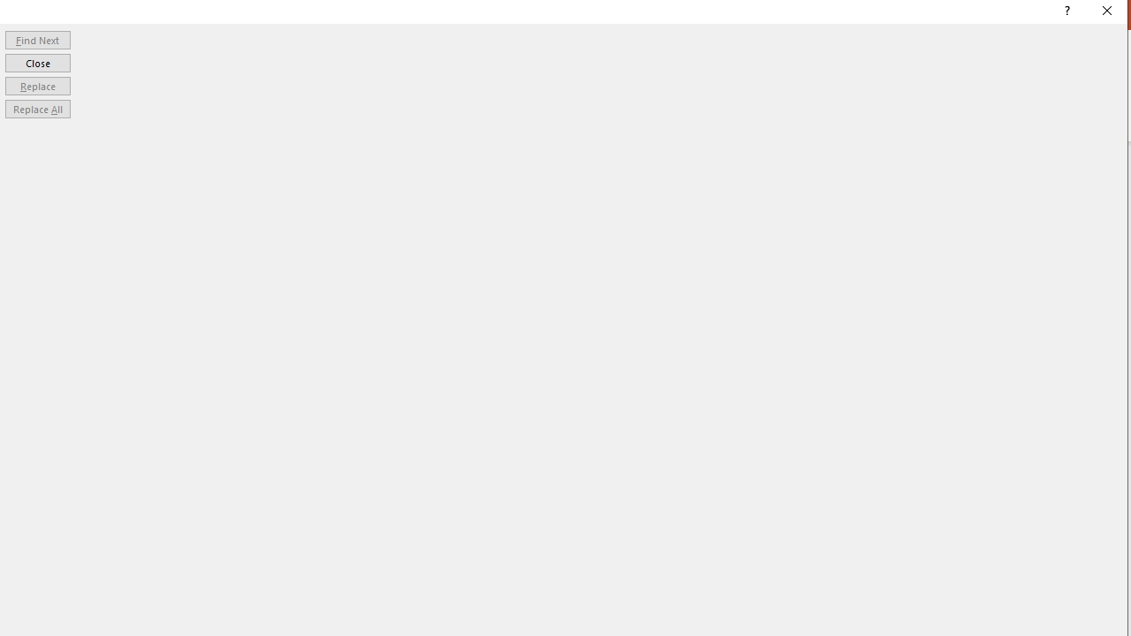 The image size is (1131, 636). I want to click on Find Next, so click(37, 39).